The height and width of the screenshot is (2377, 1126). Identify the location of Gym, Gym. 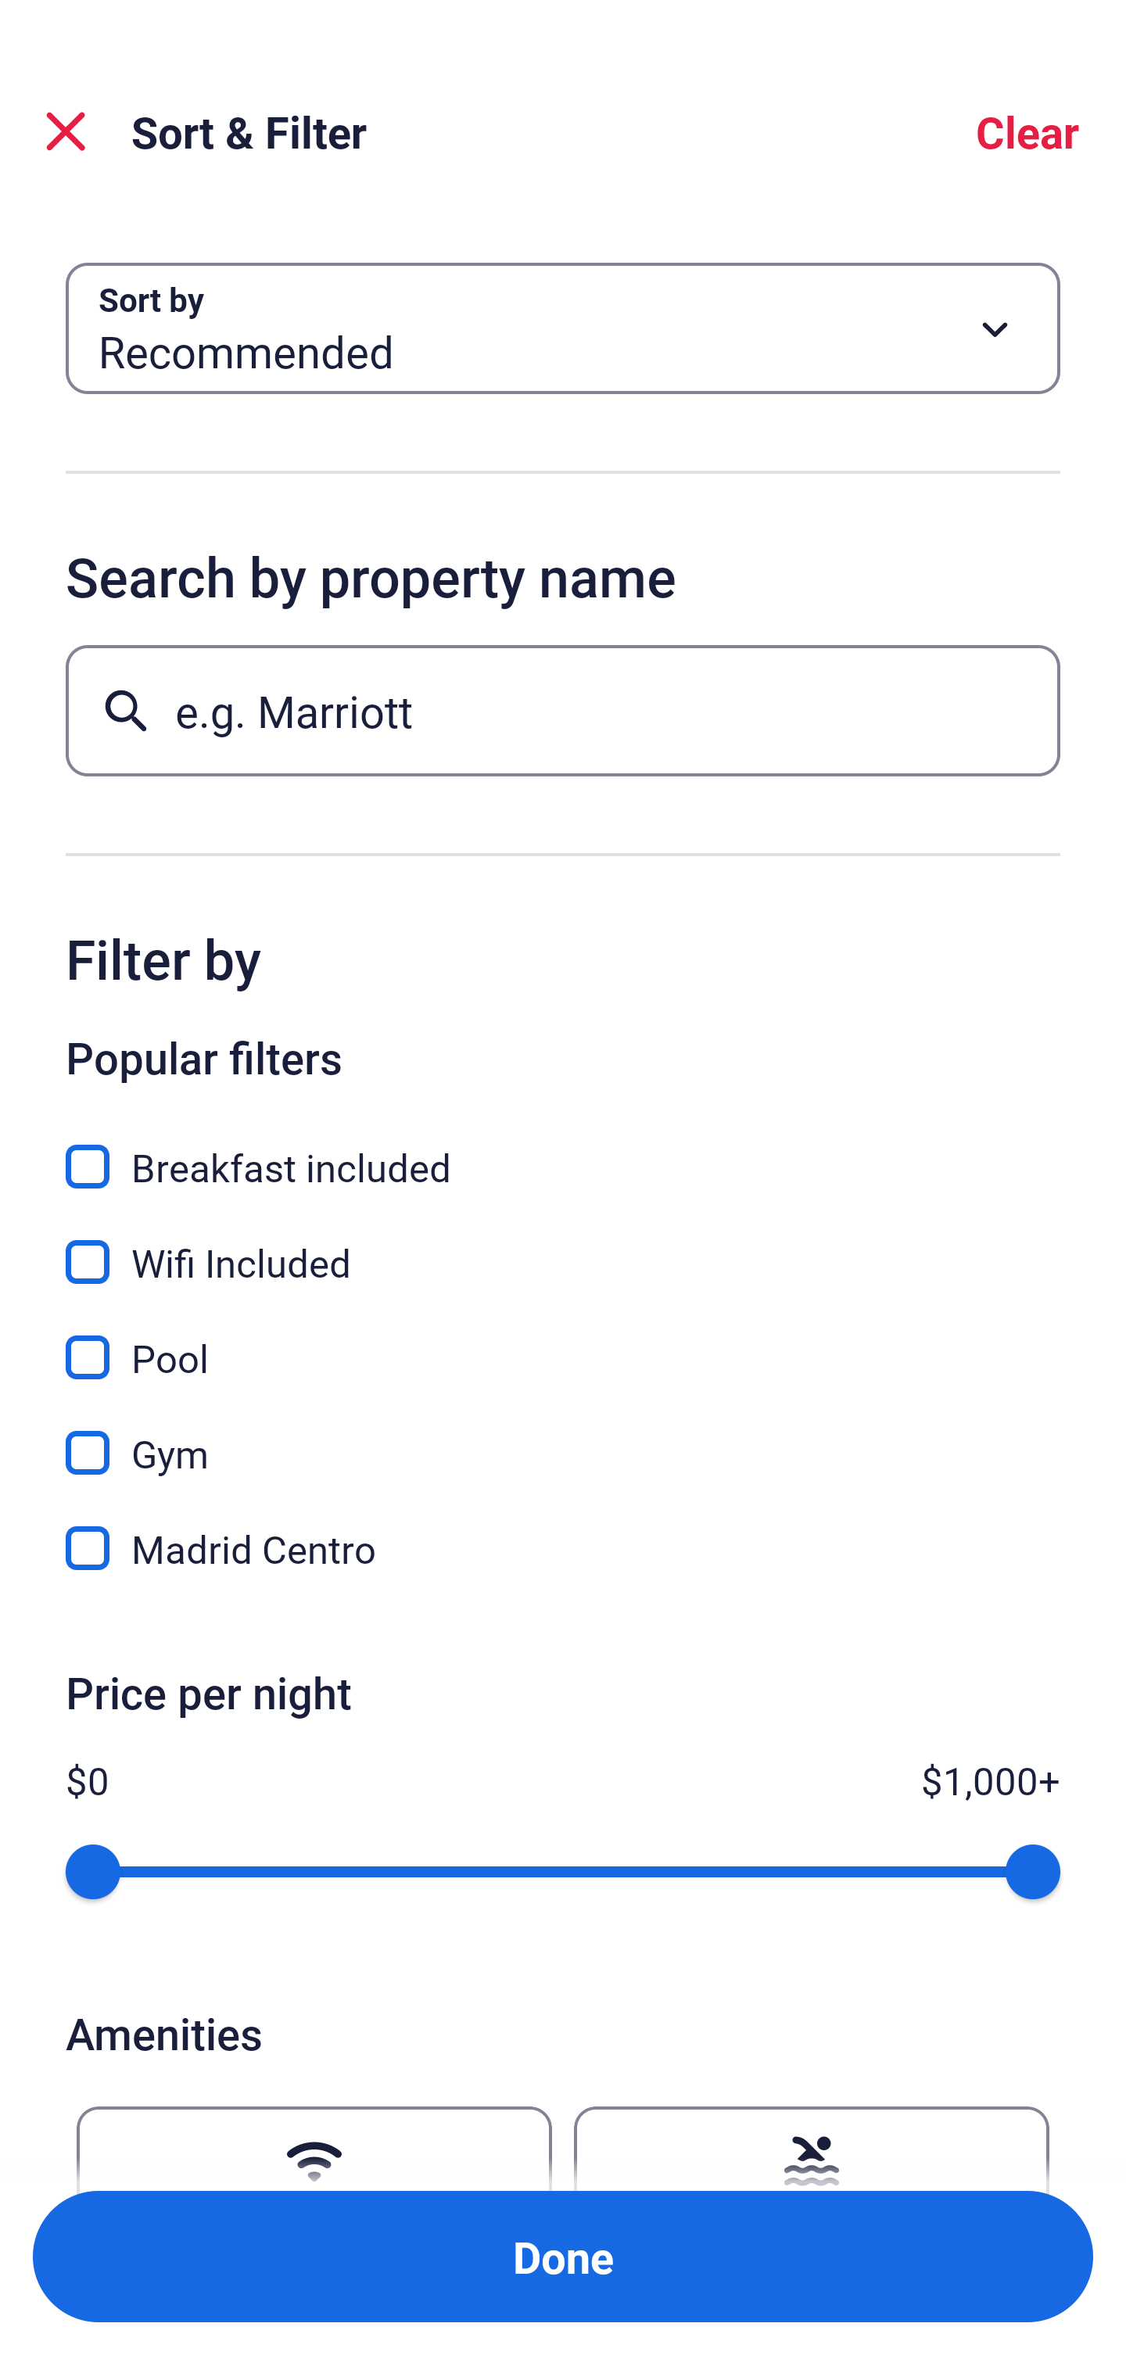
(563, 1436).